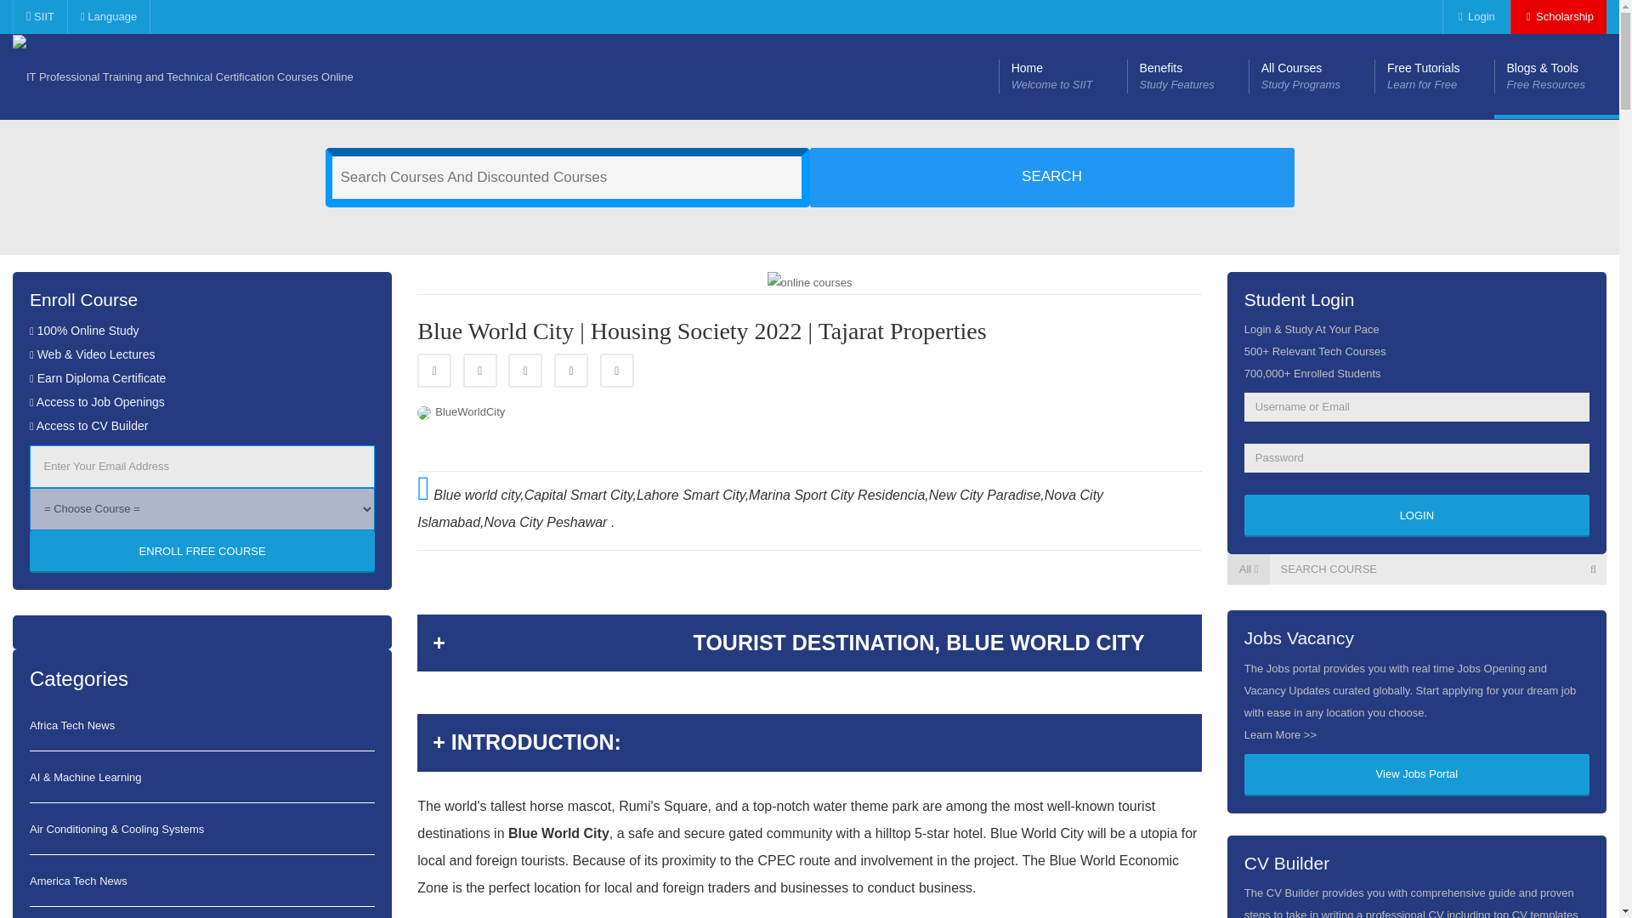  Describe the element at coordinates (617, 370) in the screenshot. I see `SIIT - Scholars International Institute Of Technology` at that location.